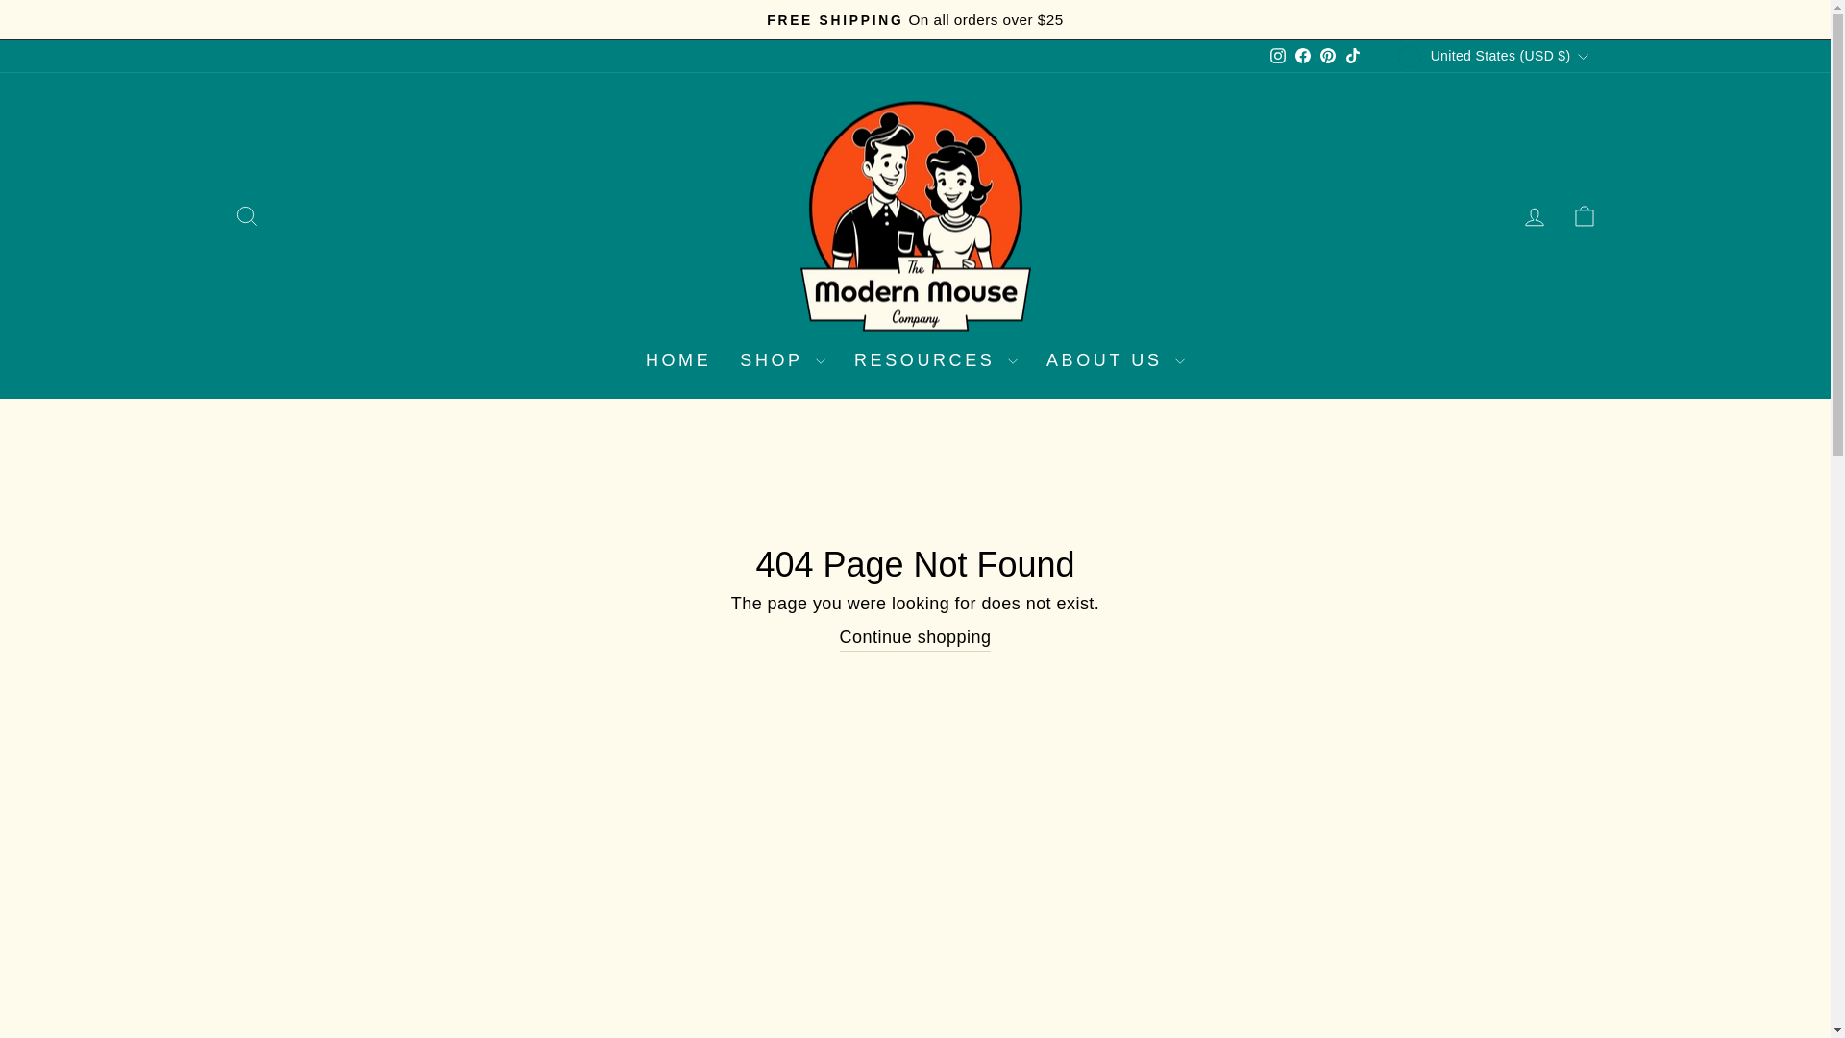  What do you see at coordinates (1534, 216) in the screenshot?
I see `ACCOUNT` at bounding box center [1534, 216].